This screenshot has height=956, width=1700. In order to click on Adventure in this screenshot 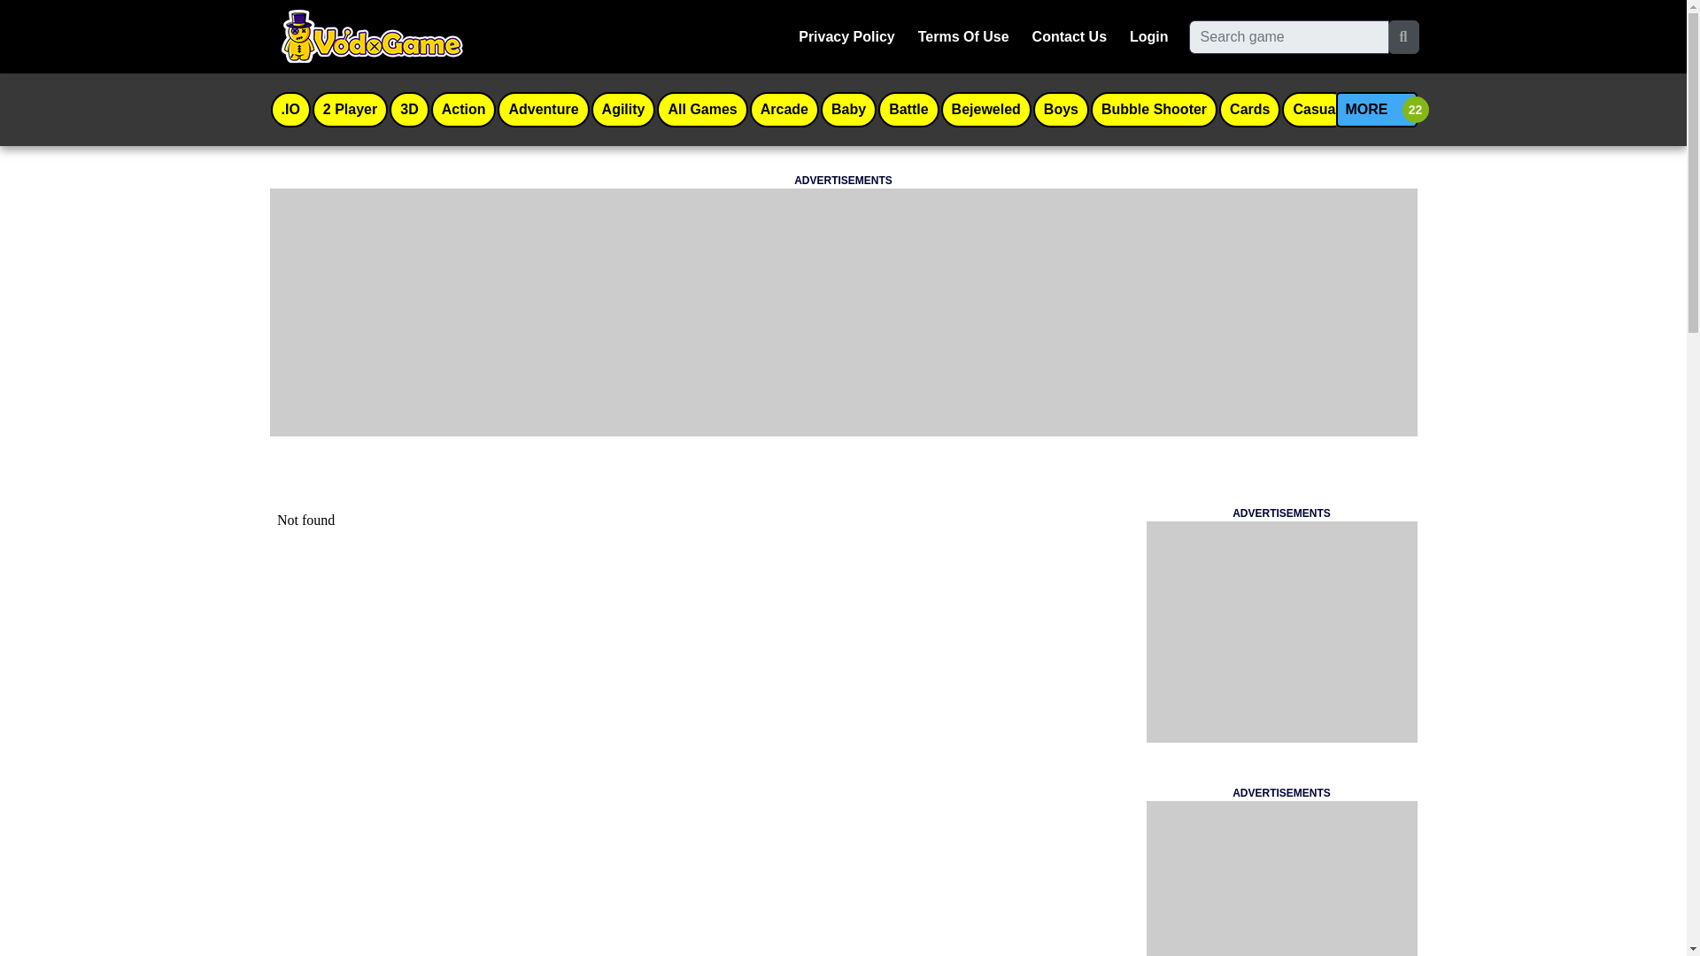, I will do `click(543, 109)`.